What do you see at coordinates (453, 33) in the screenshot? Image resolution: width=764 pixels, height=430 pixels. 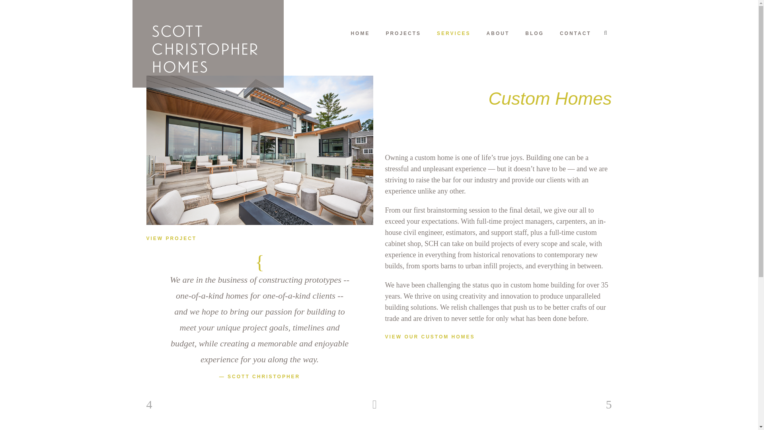 I see `SERVICES` at bounding box center [453, 33].